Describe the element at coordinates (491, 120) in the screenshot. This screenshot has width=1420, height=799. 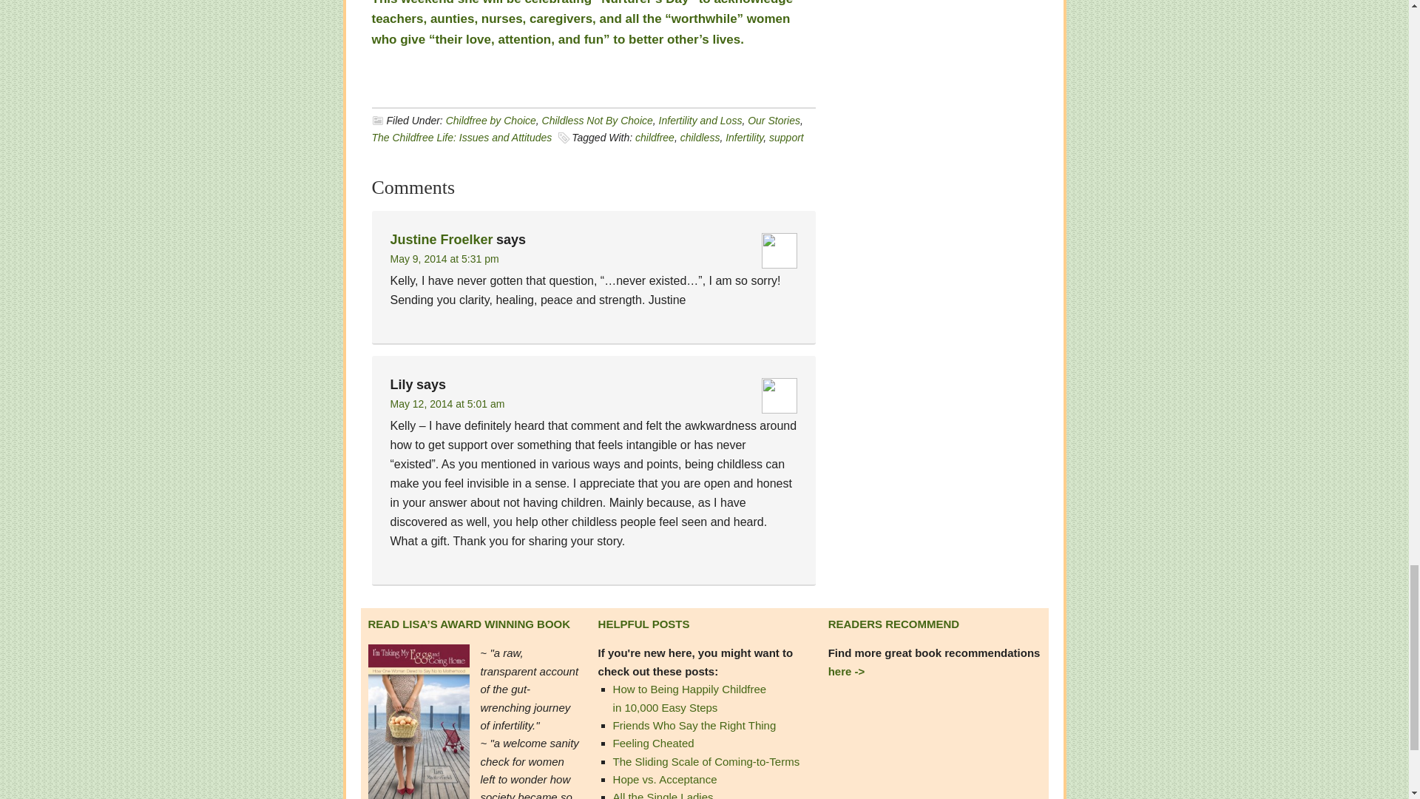
I see `Childfree by Choice` at that location.